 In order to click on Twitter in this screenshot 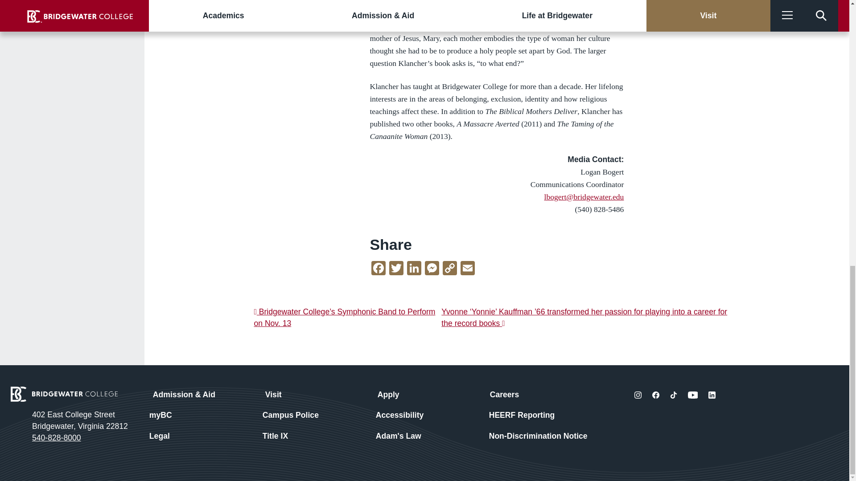, I will do `click(396, 269)`.